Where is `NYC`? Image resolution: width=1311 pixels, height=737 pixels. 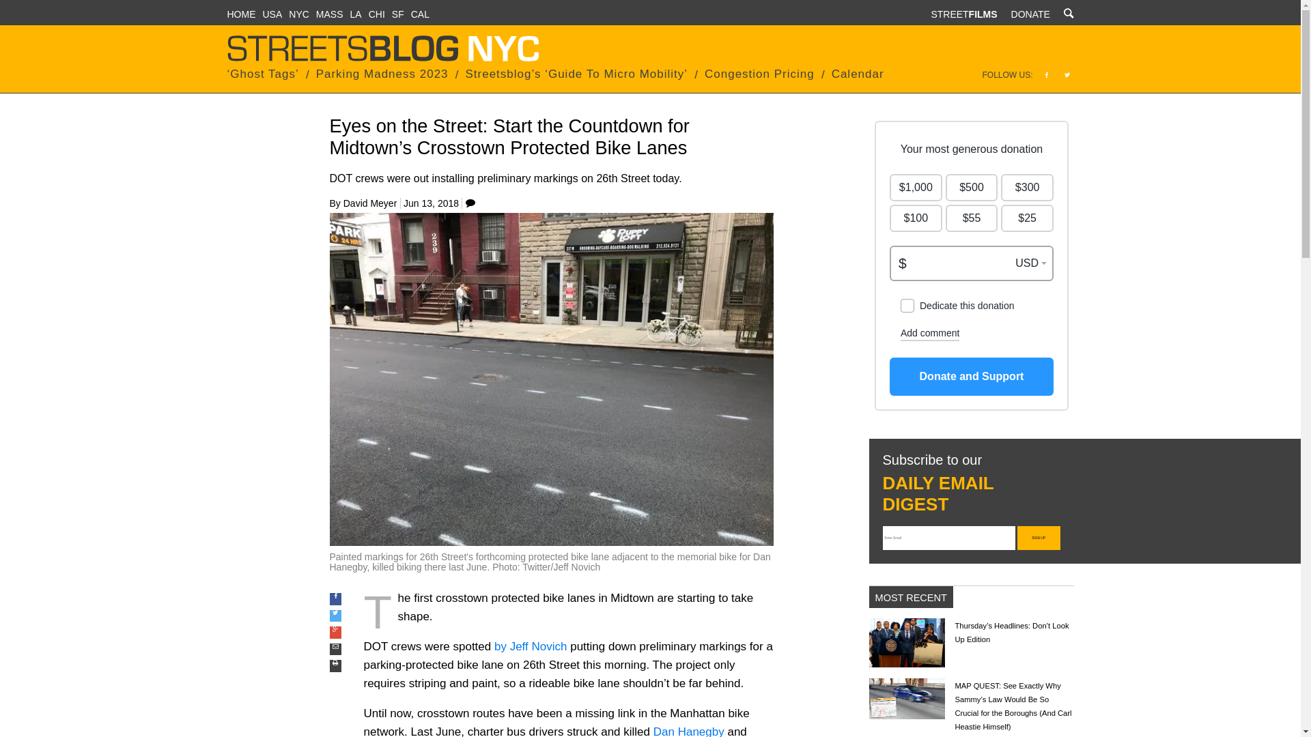
NYC is located at coordinates (299, 14).